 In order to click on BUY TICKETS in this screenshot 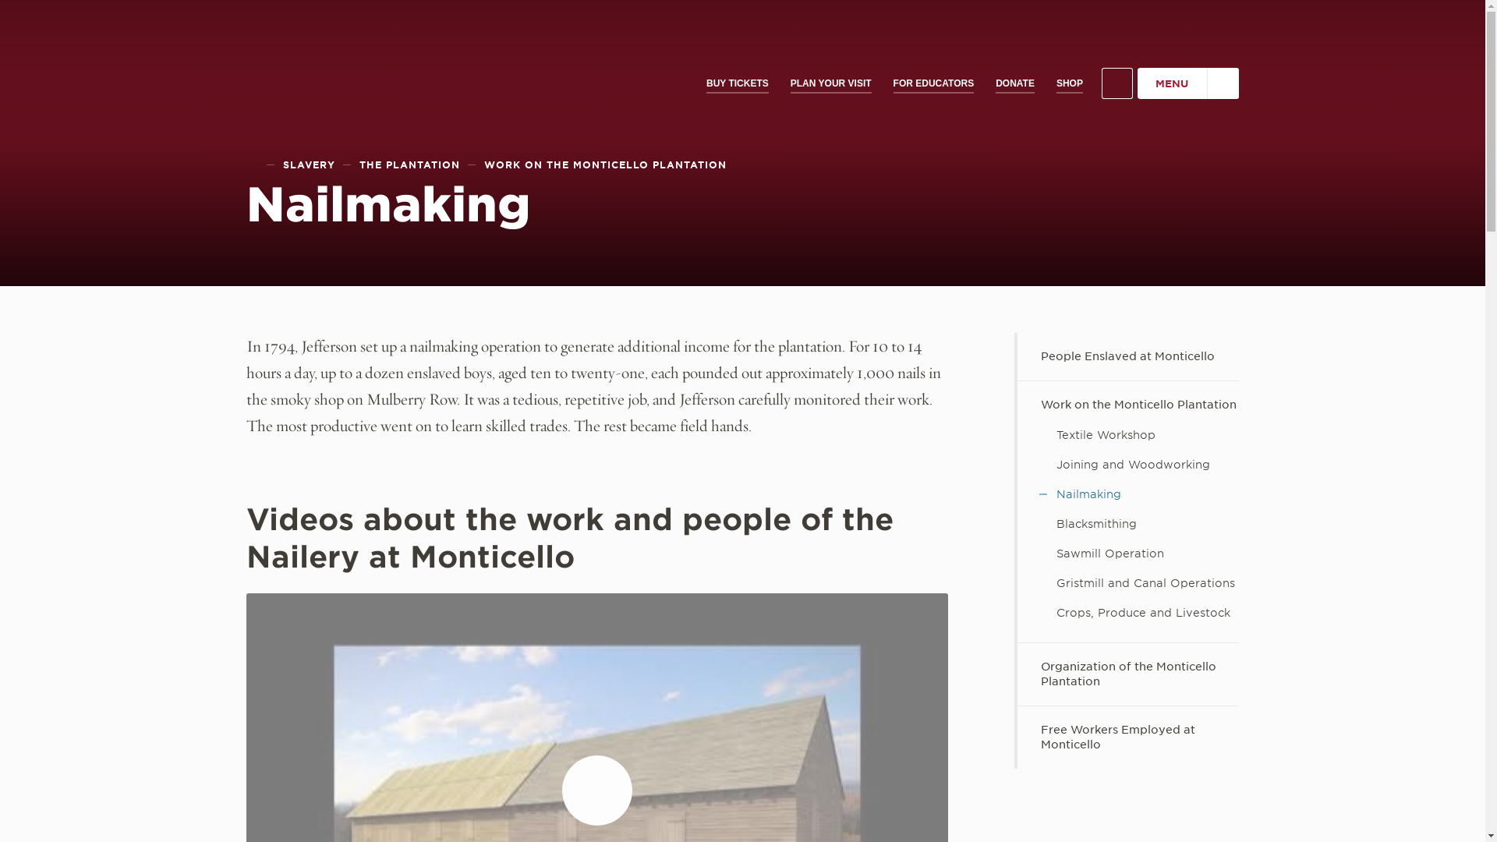, I will do `click(738, 83)`.